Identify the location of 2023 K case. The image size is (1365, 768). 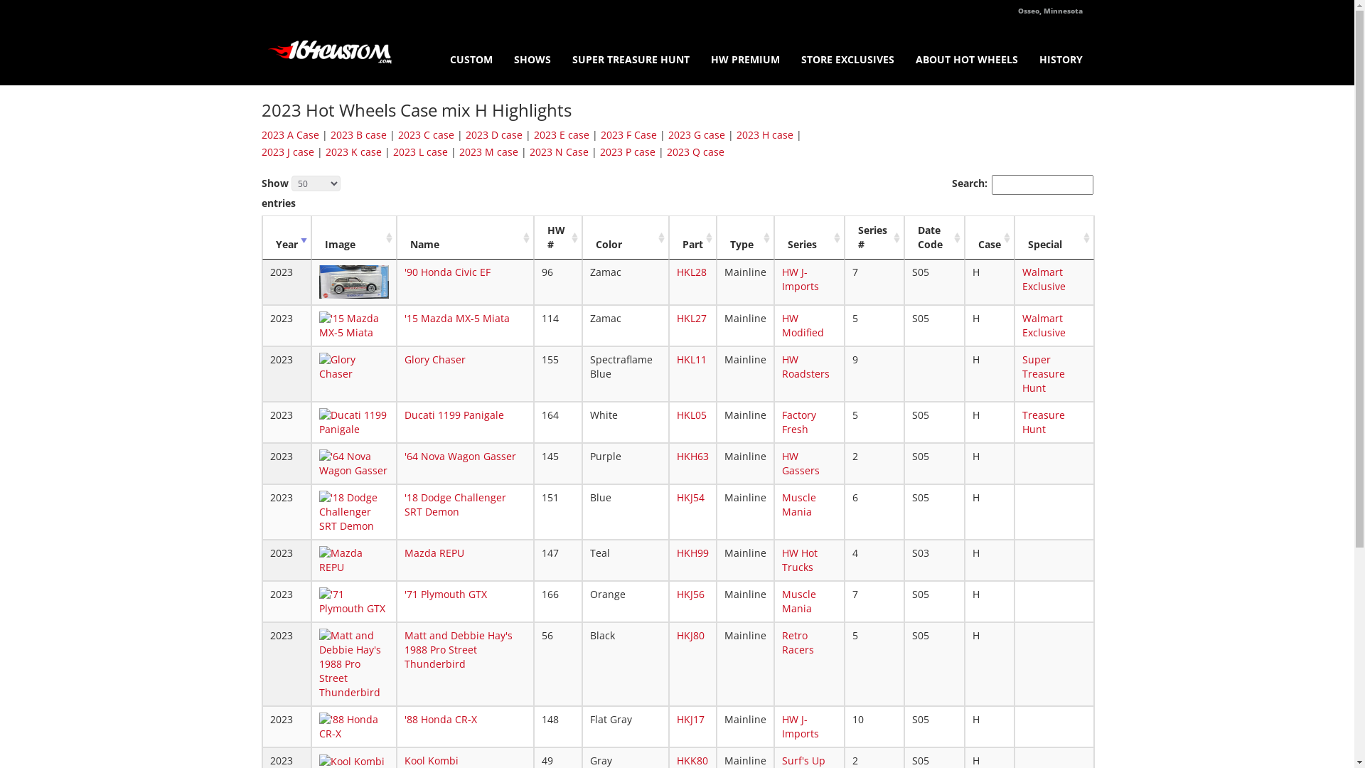
(354, 152).